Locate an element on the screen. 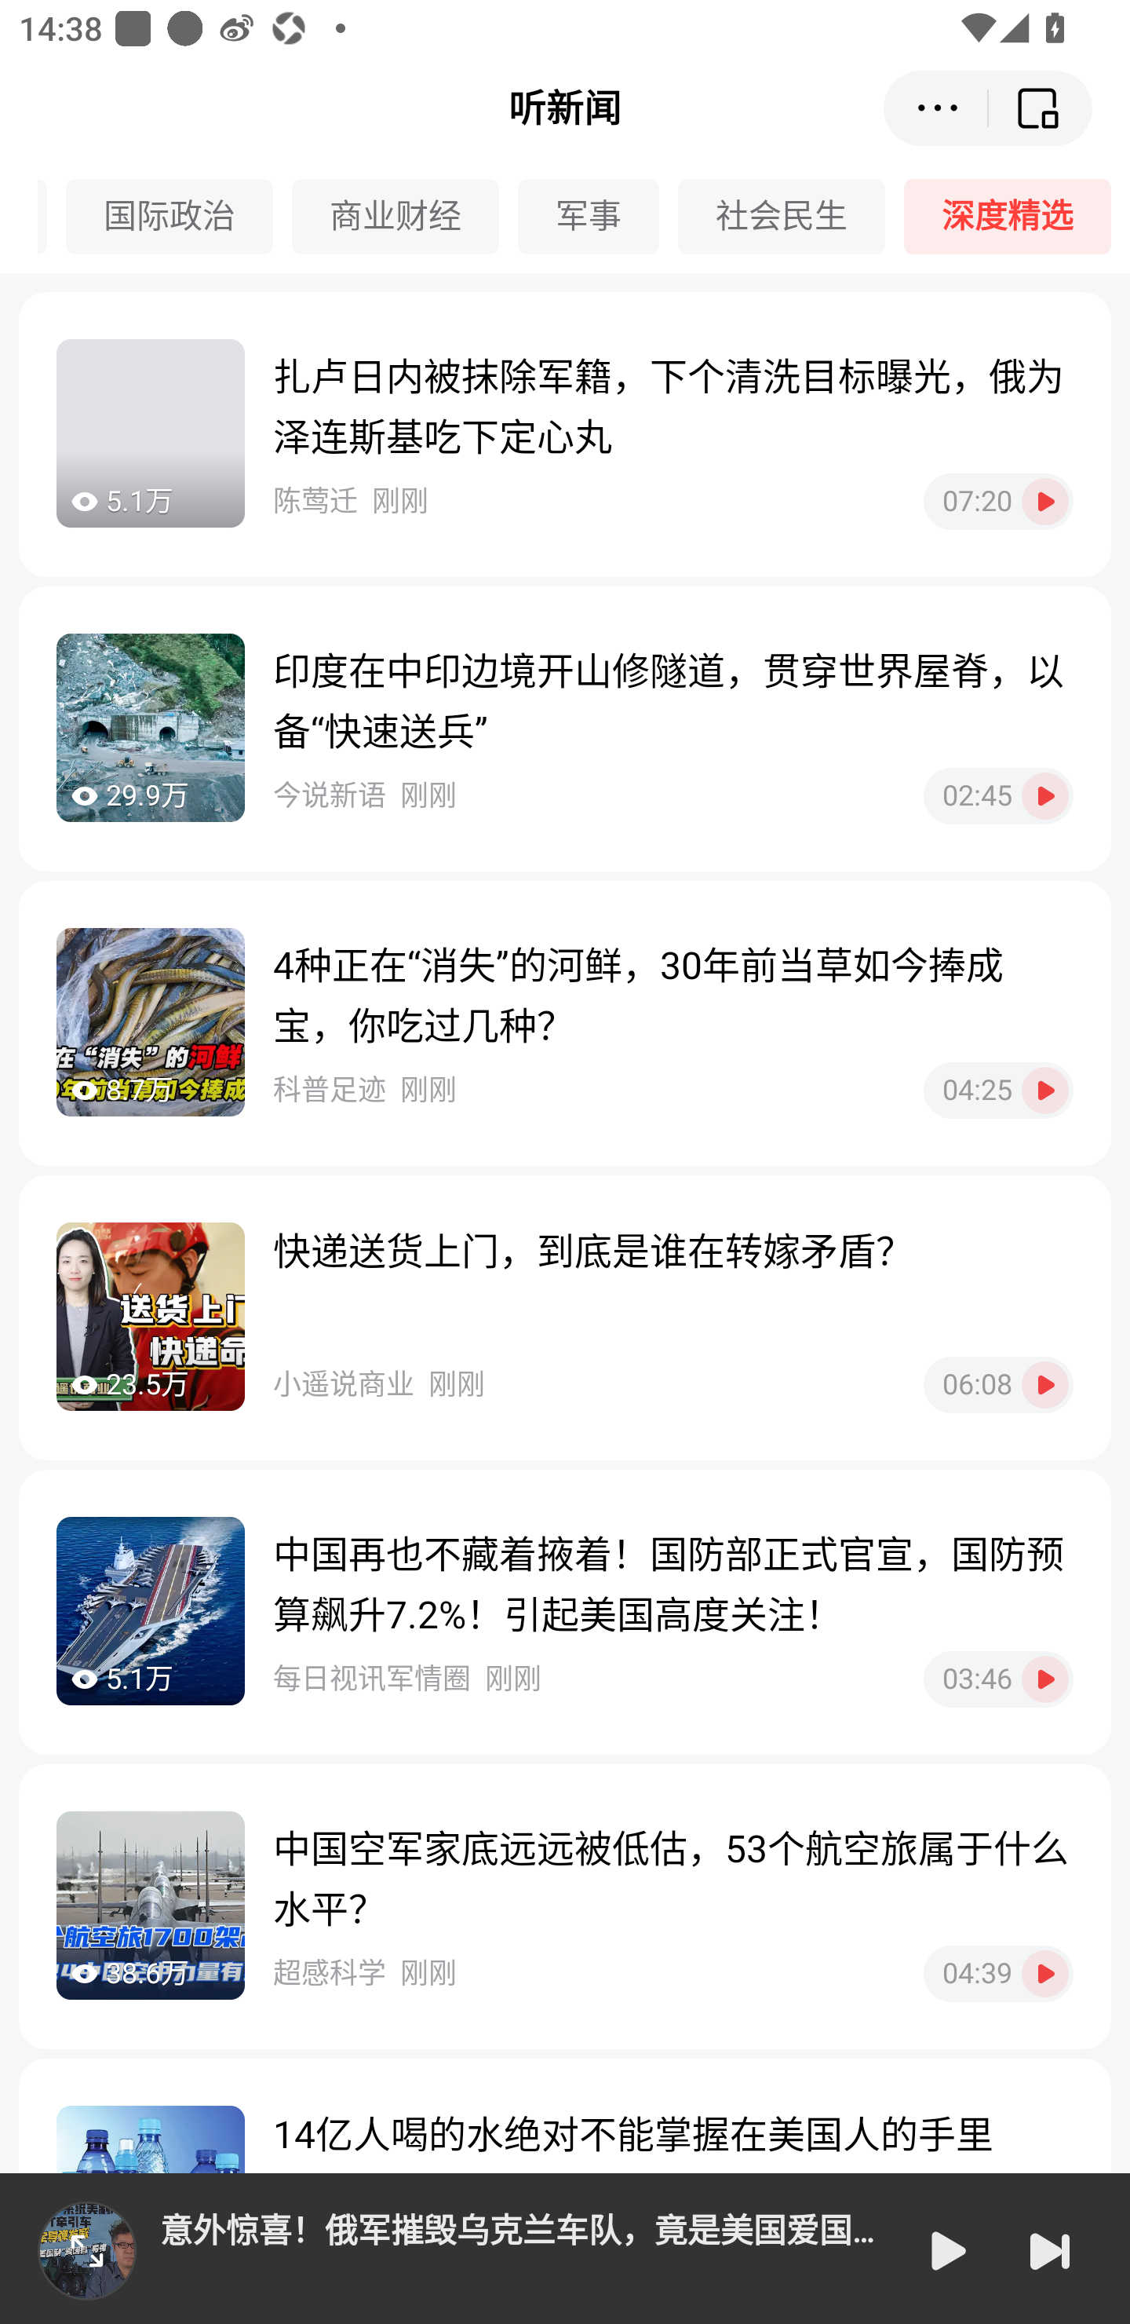 The image size is (1130, 2324). 8.7万 4种正在“消失”的河鲜，30年前当草如今捧成宝，你吃过几种？ 科普足迹刚刚 04:25 is located at coordinates (565, 1023).